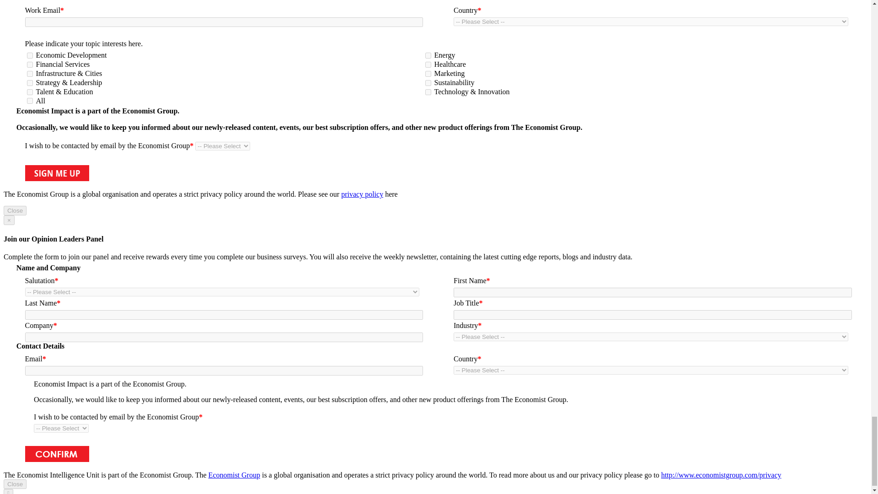  I want to click on on, so click(428, 82).